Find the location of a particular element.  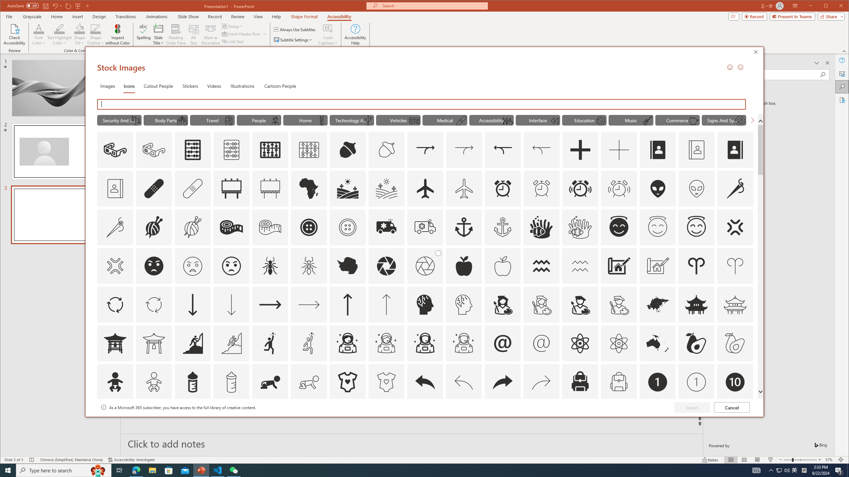

AutomationID: Icons_AddressBook_RTL_M is located at coordinates (115, 188).